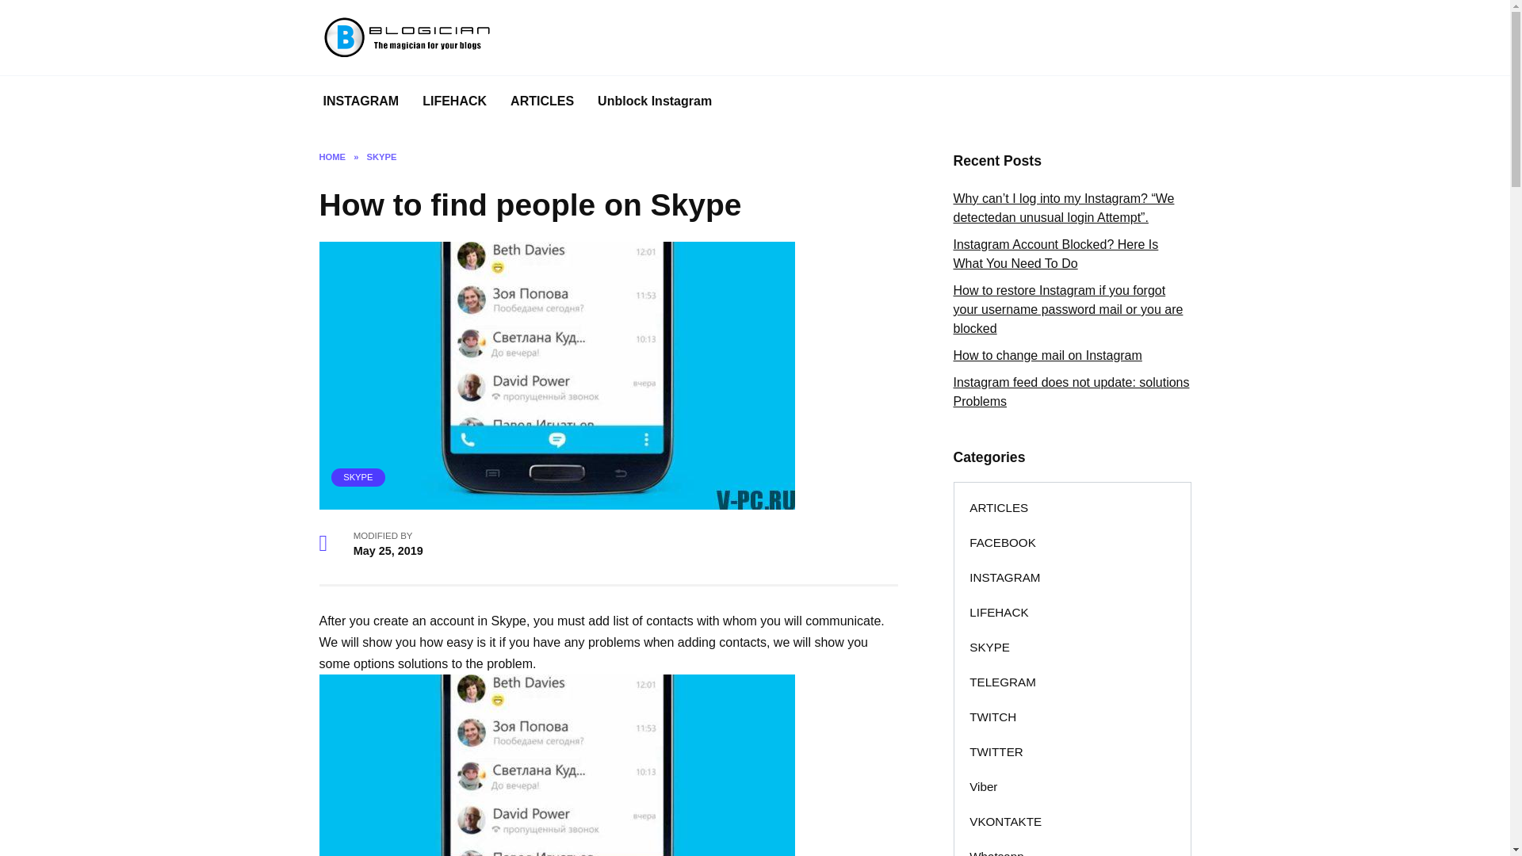 This screenshot has width=1522, height=856. What do you see at coordinates (993, 717) in the screenshot?
I see `TWITCH` at bounding box center [993, 717].